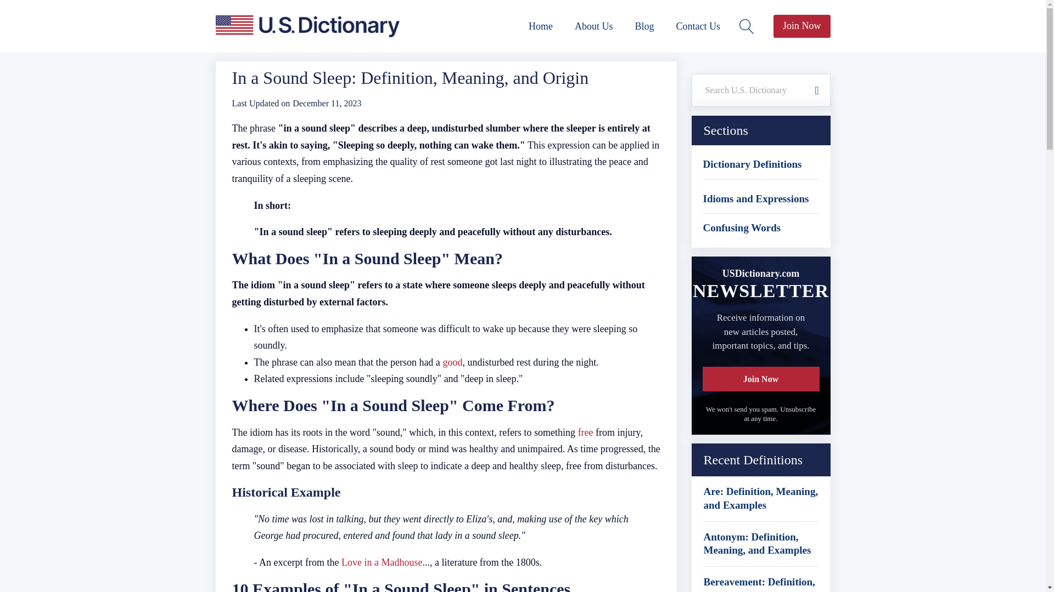 This screenshot has height=592, width=1054. Describe the element at coordinates (594, 26) in the screenshot. I see `About Us` at that location.